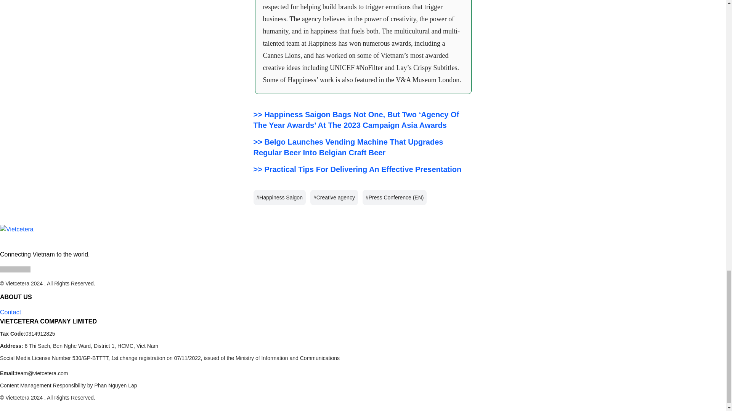 The height and width of the screenshot is (411, 732). I want to click on Creative agency, so click(334, 197).